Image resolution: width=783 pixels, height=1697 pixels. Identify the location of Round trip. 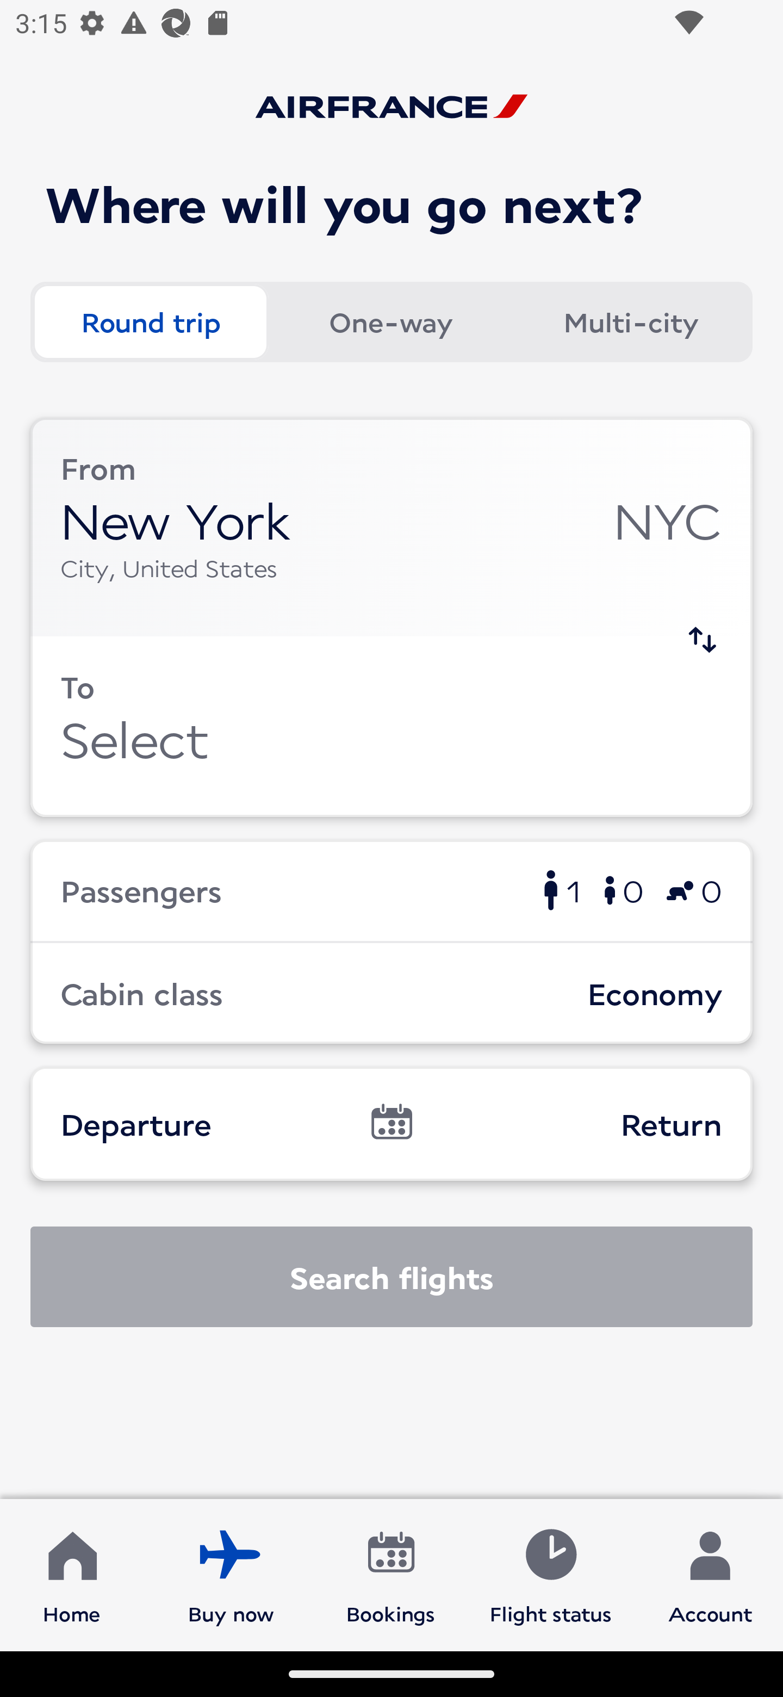
(150, 322).